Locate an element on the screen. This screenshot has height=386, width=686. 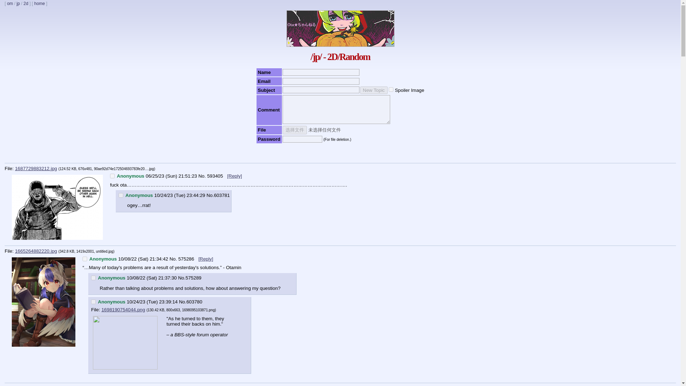
No. is located at coordinates (173, 259).